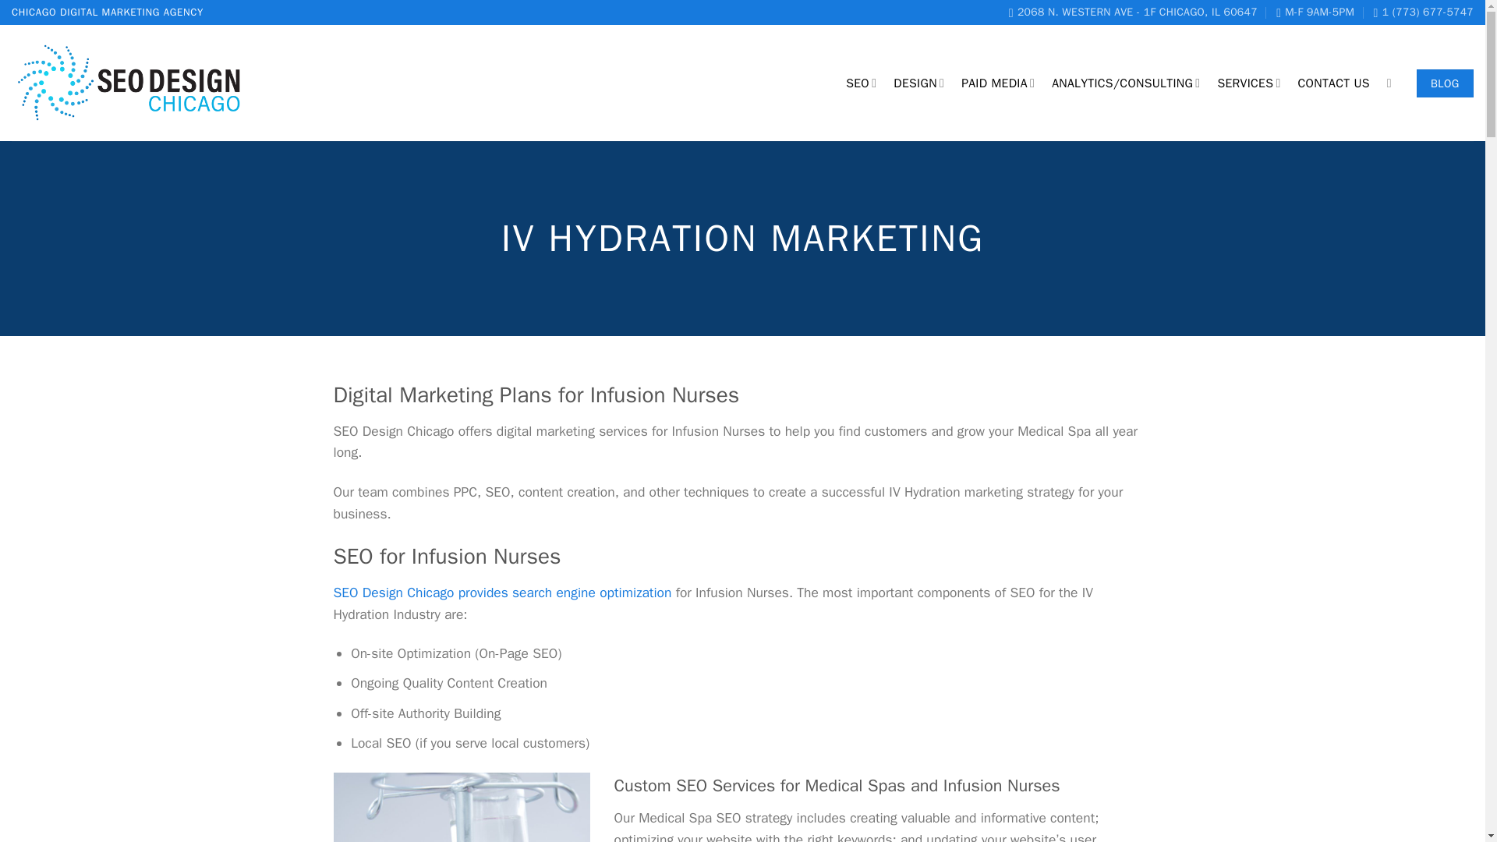  I want to click on DESIGN, so click(918, 83).